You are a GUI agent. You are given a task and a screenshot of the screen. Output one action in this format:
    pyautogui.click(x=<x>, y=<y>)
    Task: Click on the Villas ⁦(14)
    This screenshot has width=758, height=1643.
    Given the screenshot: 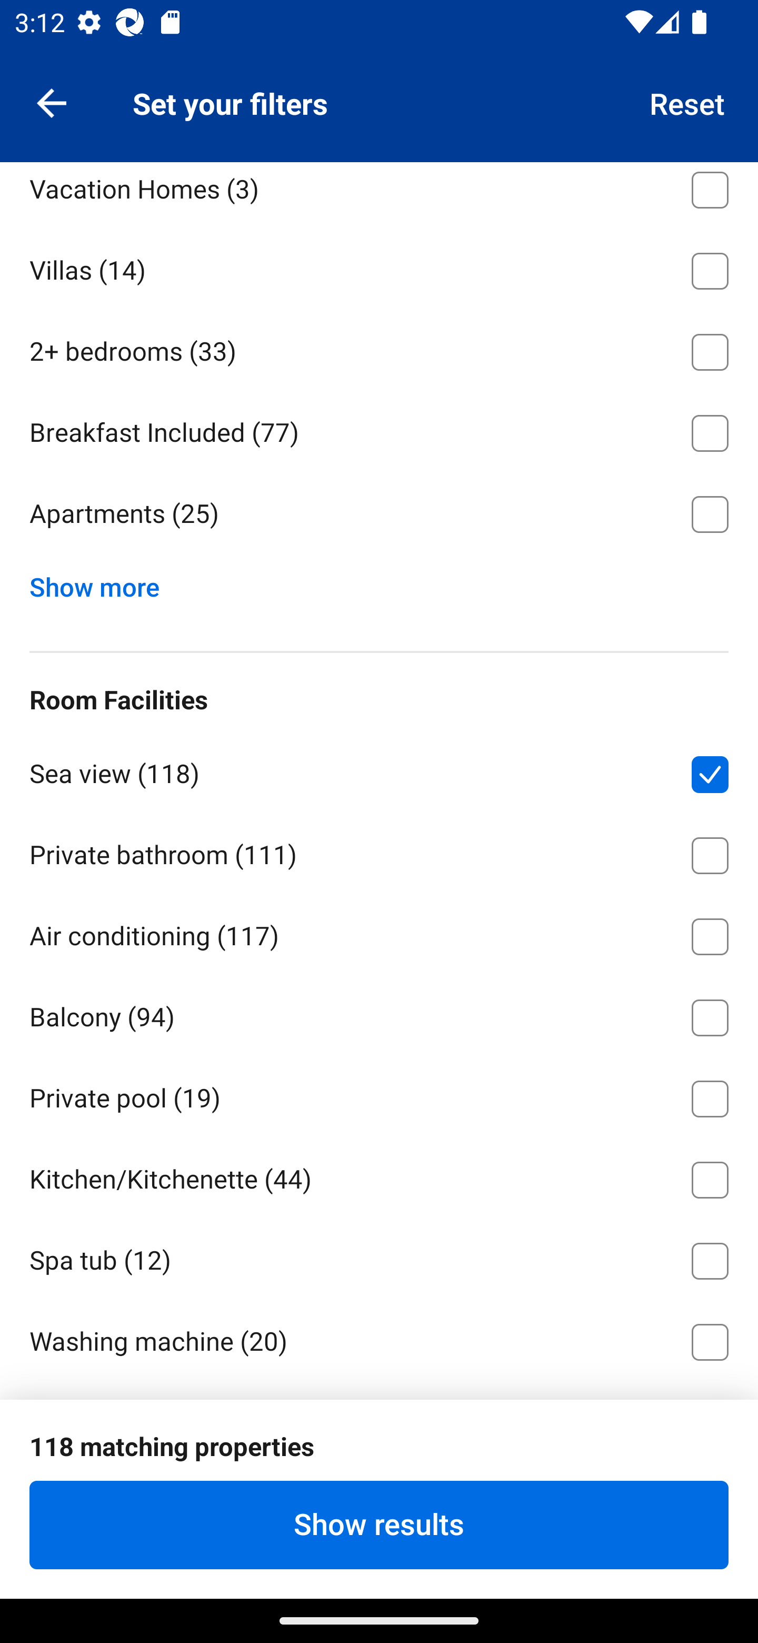 What is the action you would take?
    pyautogui.click(x=379, y=268)
    